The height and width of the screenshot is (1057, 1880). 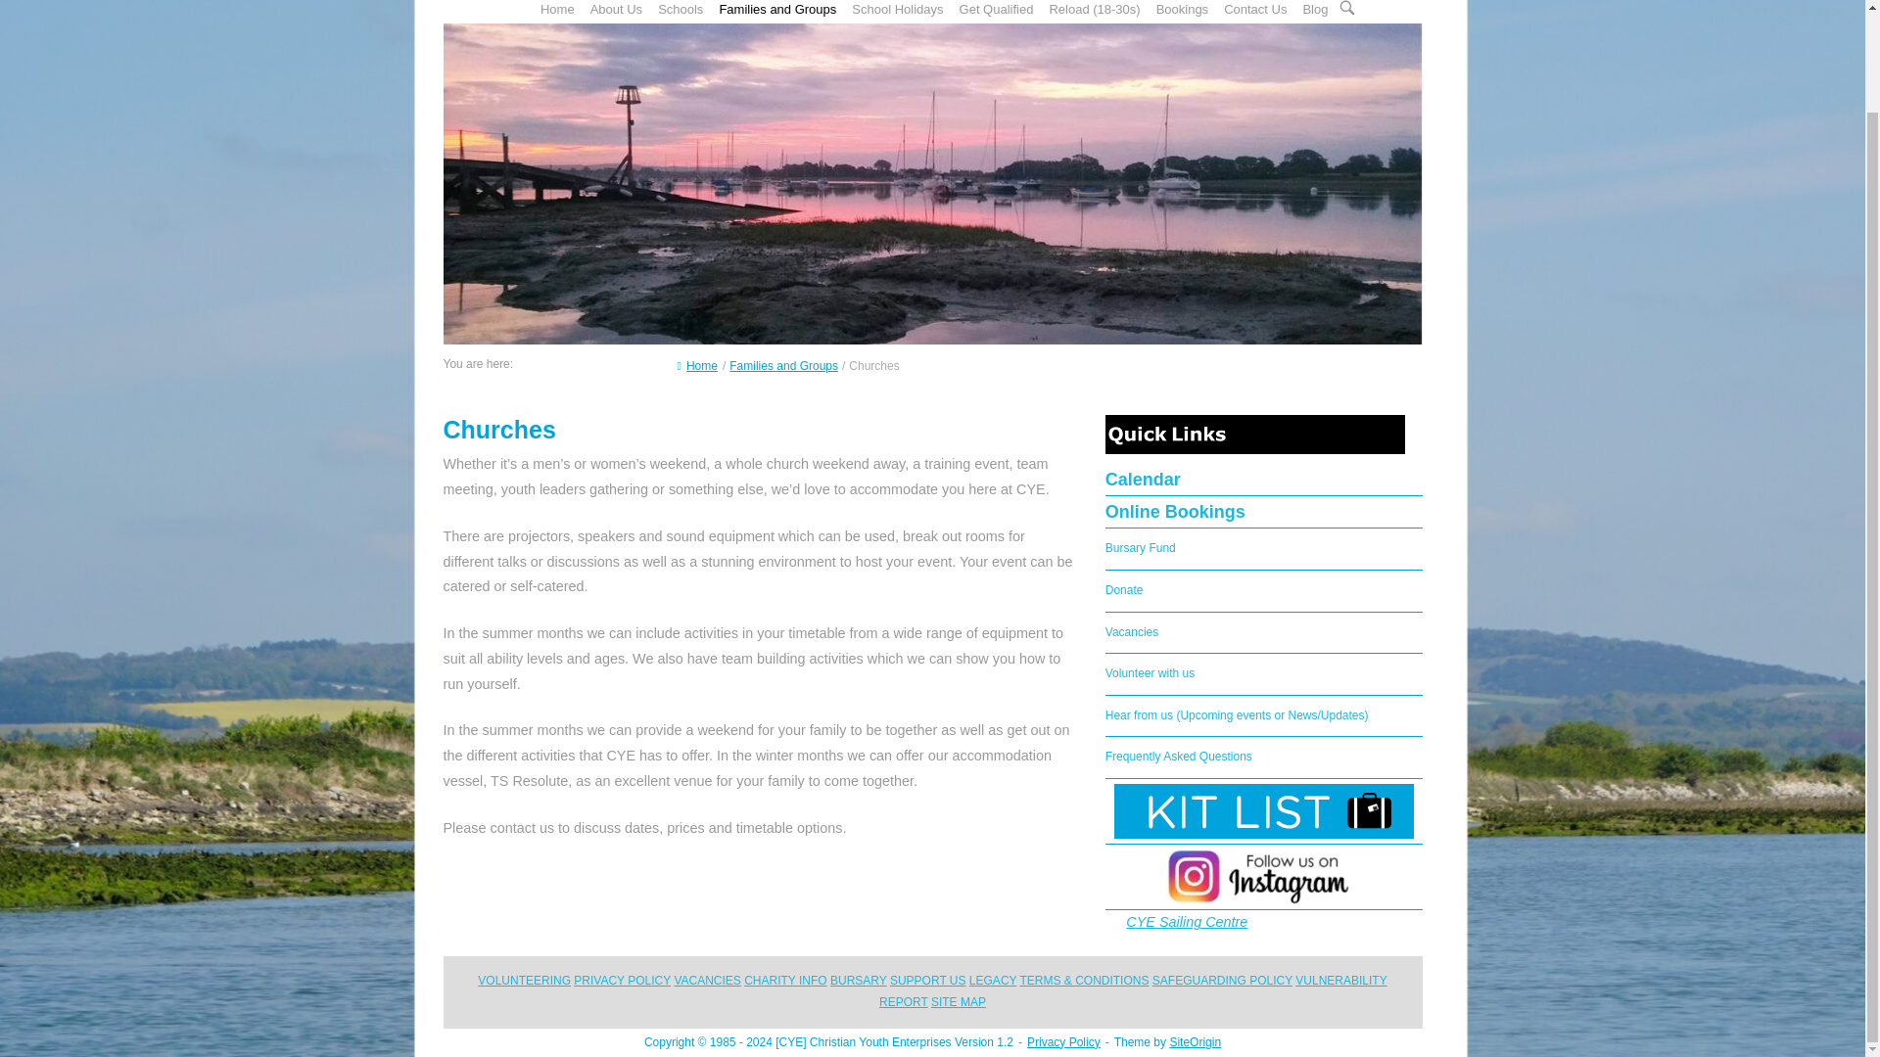 I want to click on Get Qualified, so click(x=996, y=10).